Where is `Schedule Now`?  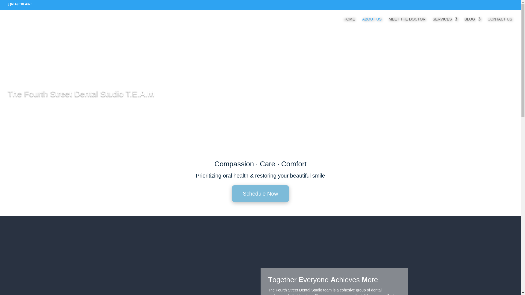
Schedule Now is located at coordinates (260, 193).